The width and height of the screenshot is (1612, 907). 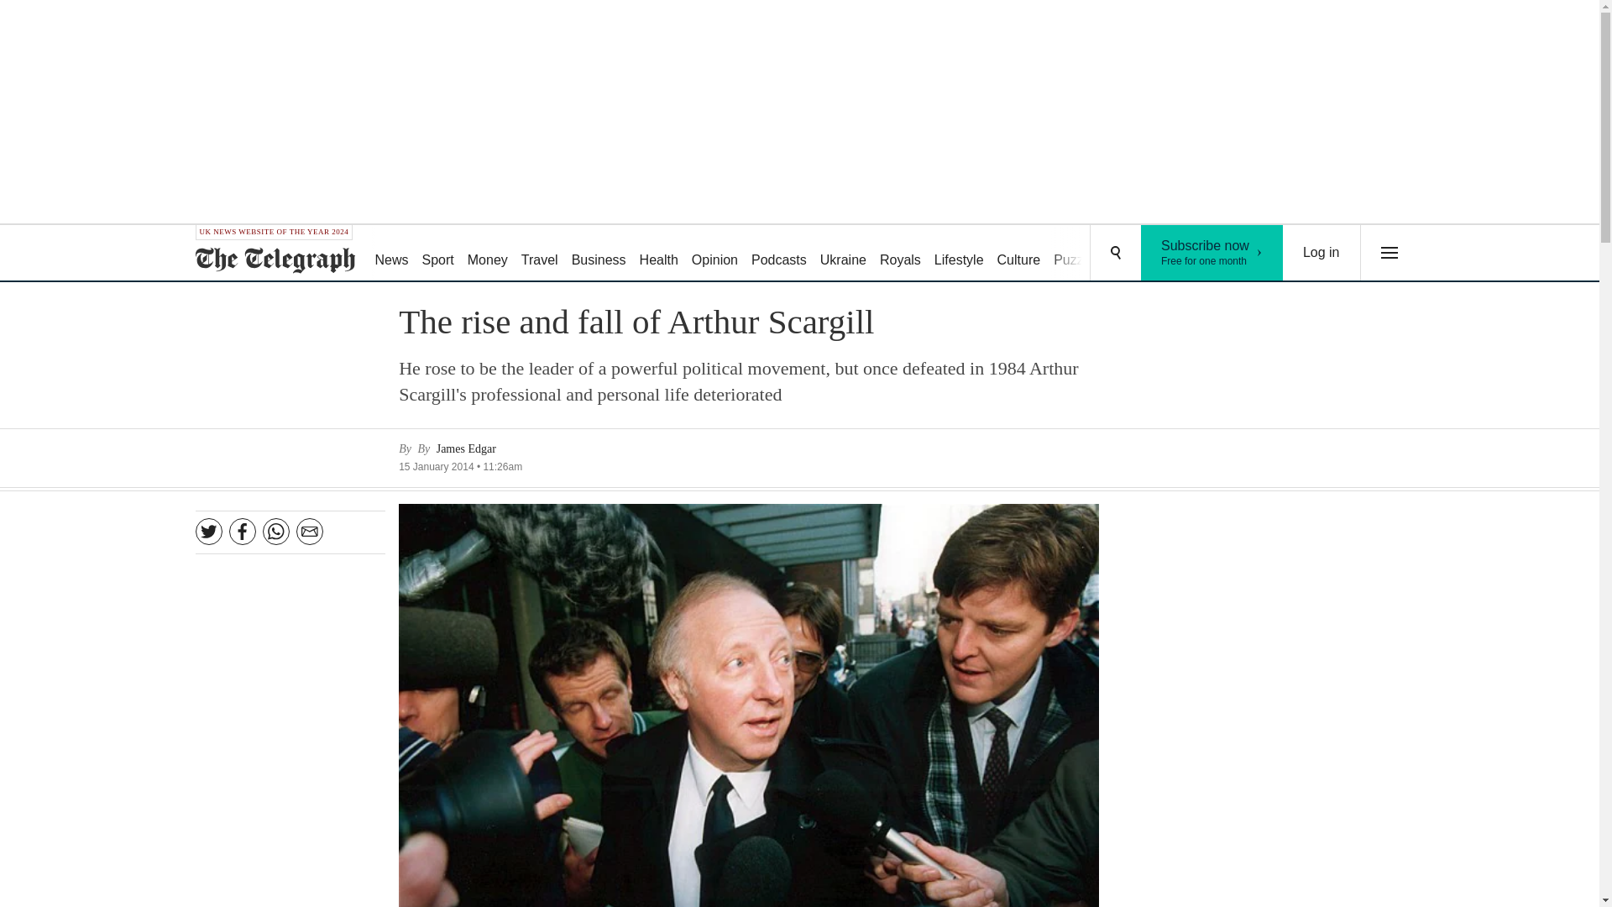 What do you see at coordinates (1019, 254) in the screenshot?
I see `Travel` at bounding box center [1019, 254].